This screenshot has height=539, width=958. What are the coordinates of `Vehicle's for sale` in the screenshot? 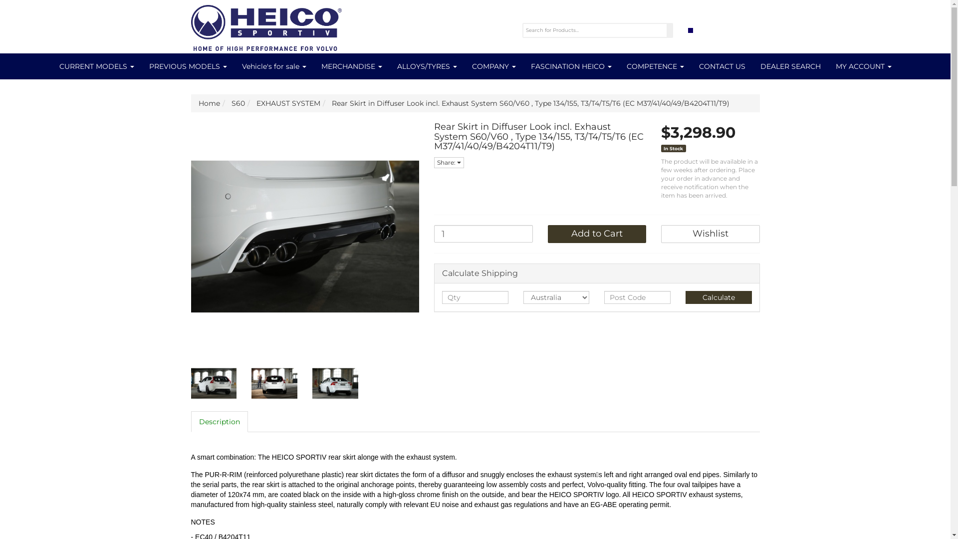 It's located at (274, 66).